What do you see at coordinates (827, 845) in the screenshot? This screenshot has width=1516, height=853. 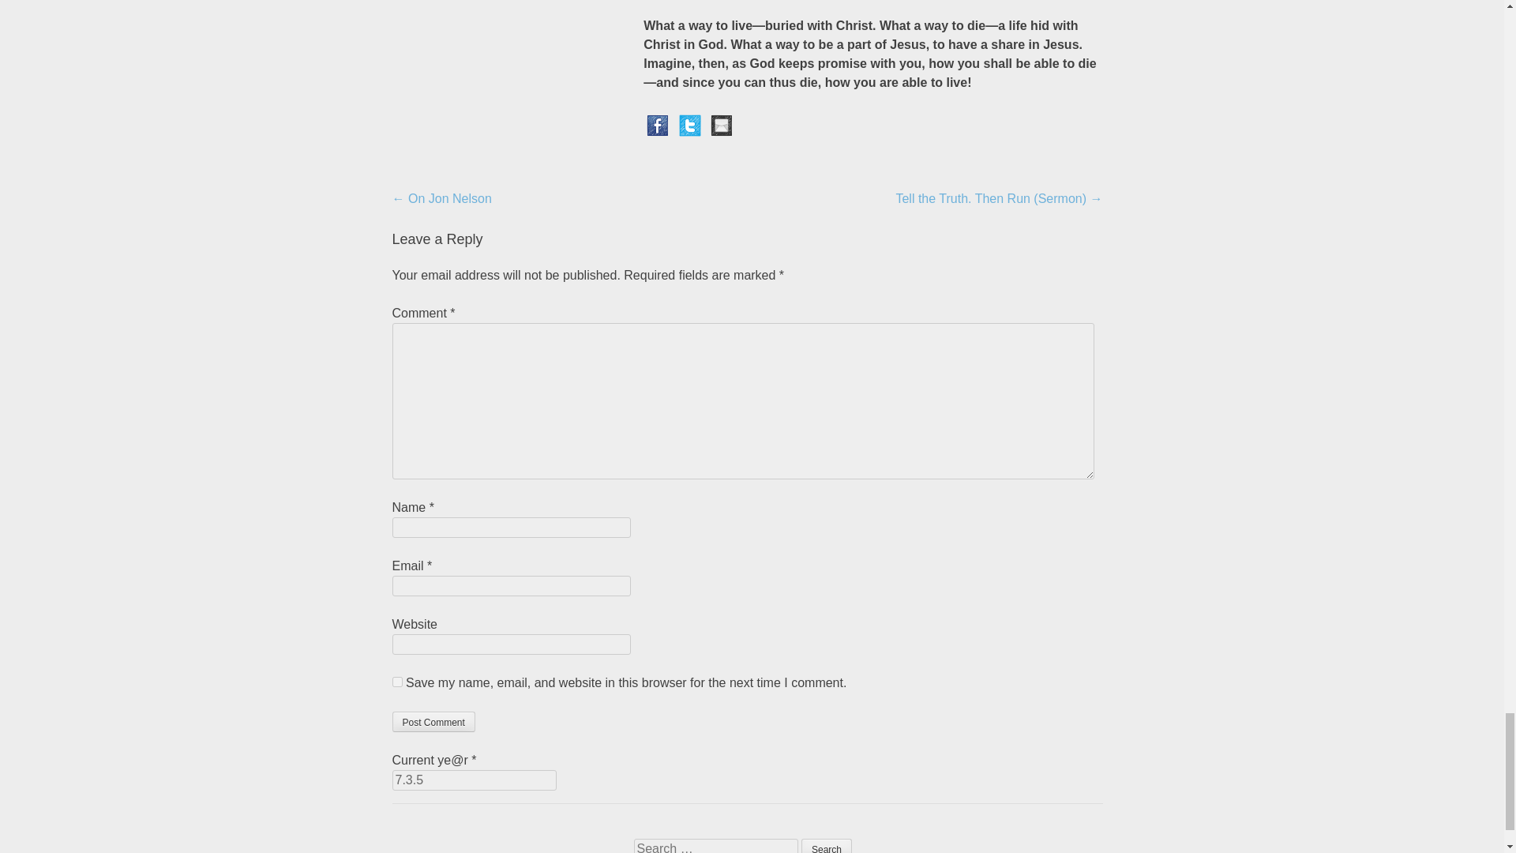 I see `Search` at bounding box center [827, 845].